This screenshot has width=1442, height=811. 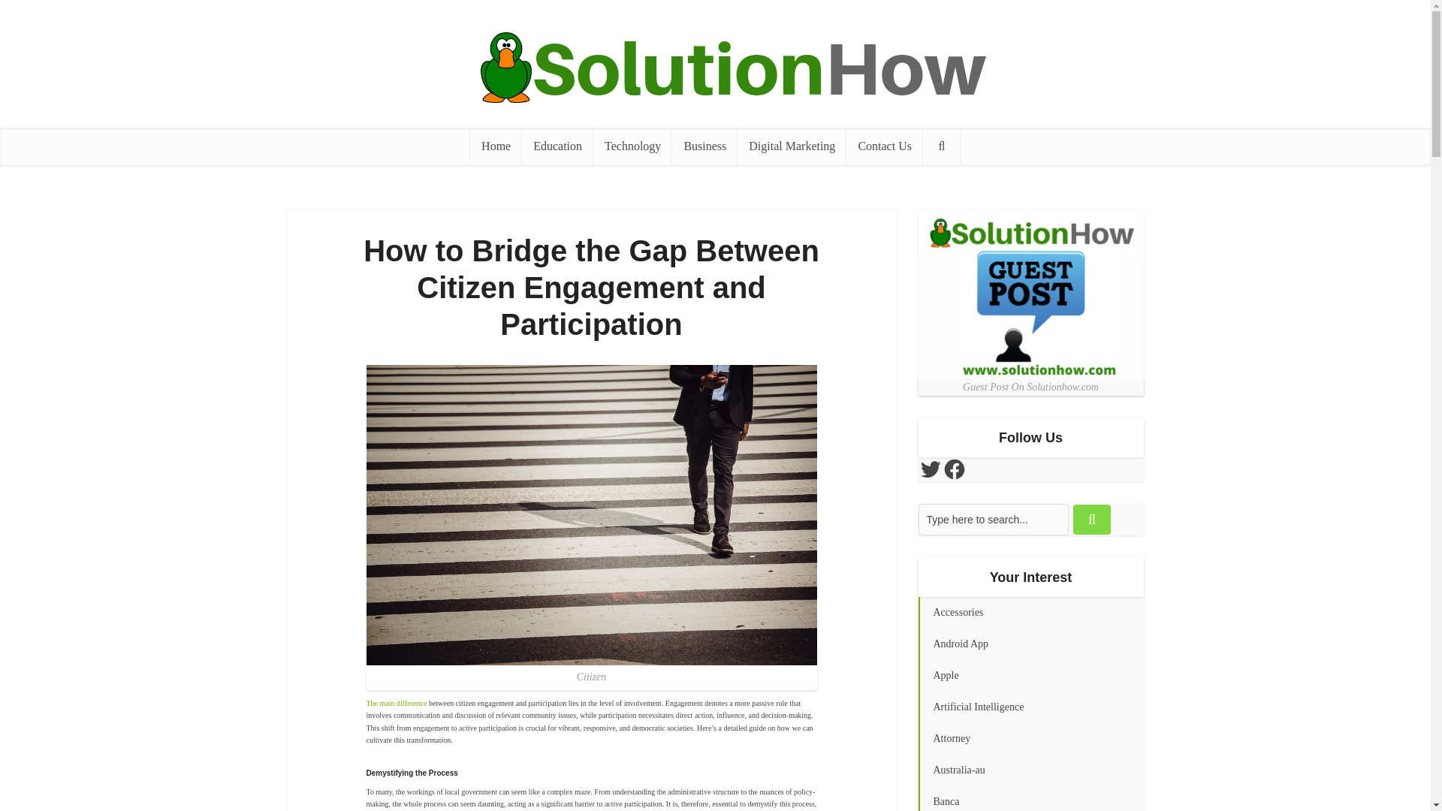 What do you see at coordinates (929, 469) in the screenshot?
I see `Twitter` at bounding box center [929, 469].